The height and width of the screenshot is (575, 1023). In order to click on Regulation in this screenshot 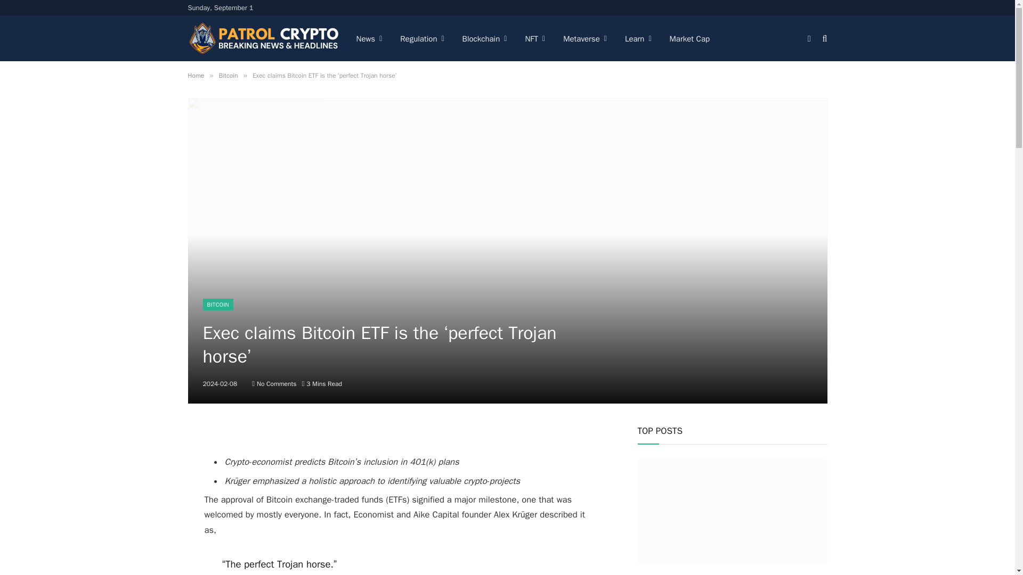, I will do `click(422, 38)`.